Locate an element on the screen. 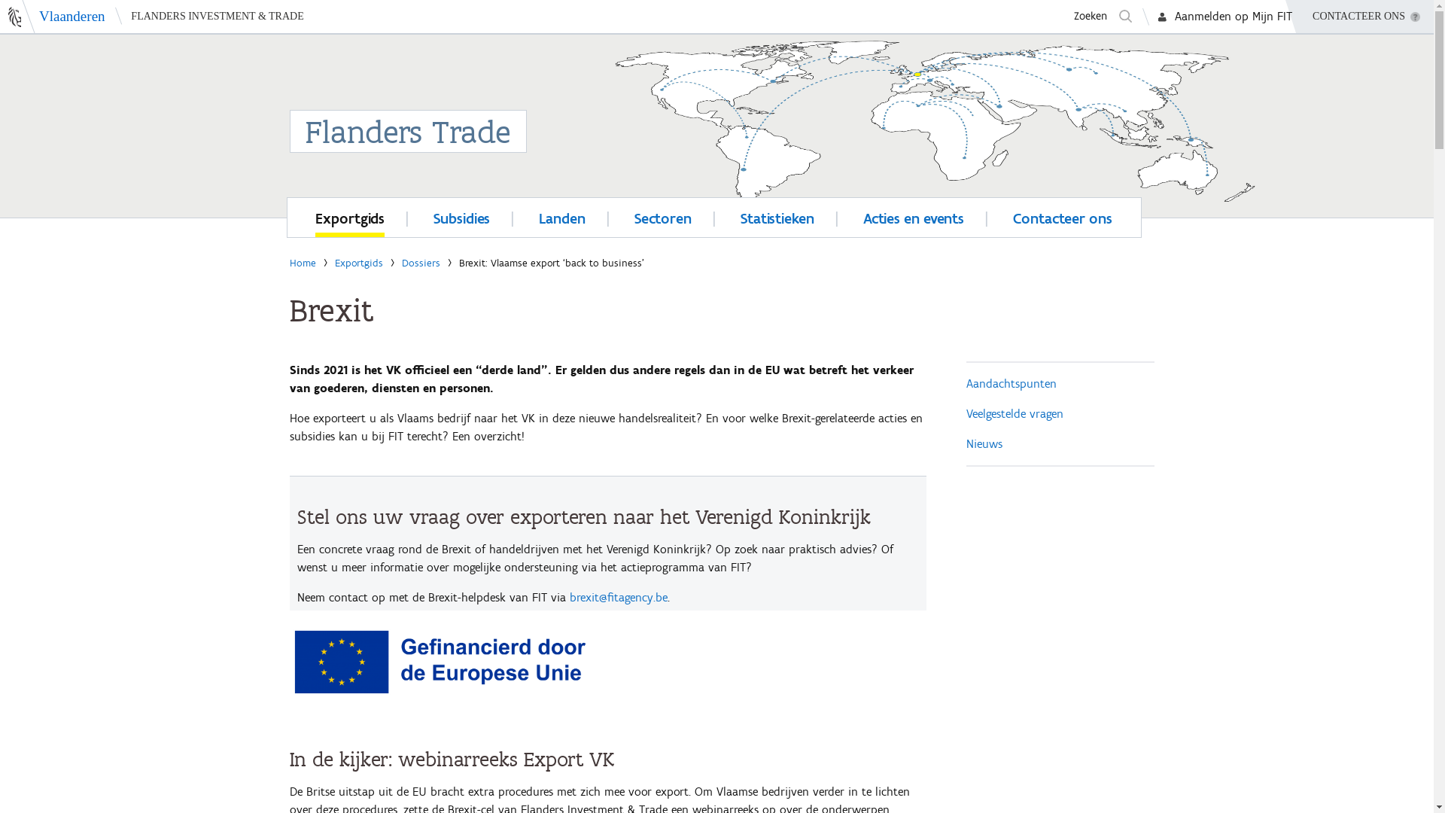  Exportgids is located at coordinates (358, 263).